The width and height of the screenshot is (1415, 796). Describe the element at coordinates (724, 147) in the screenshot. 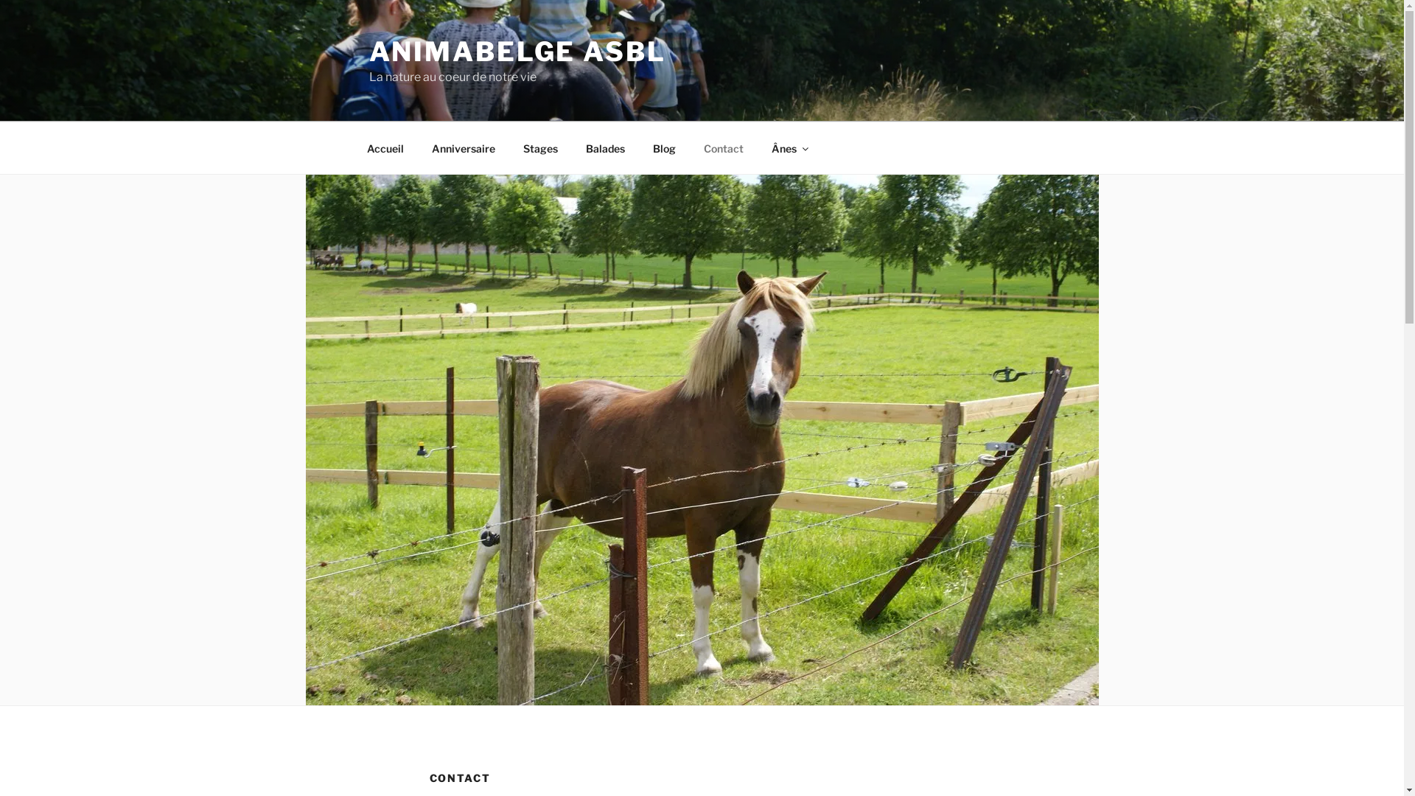

I see `Contact` at that location.